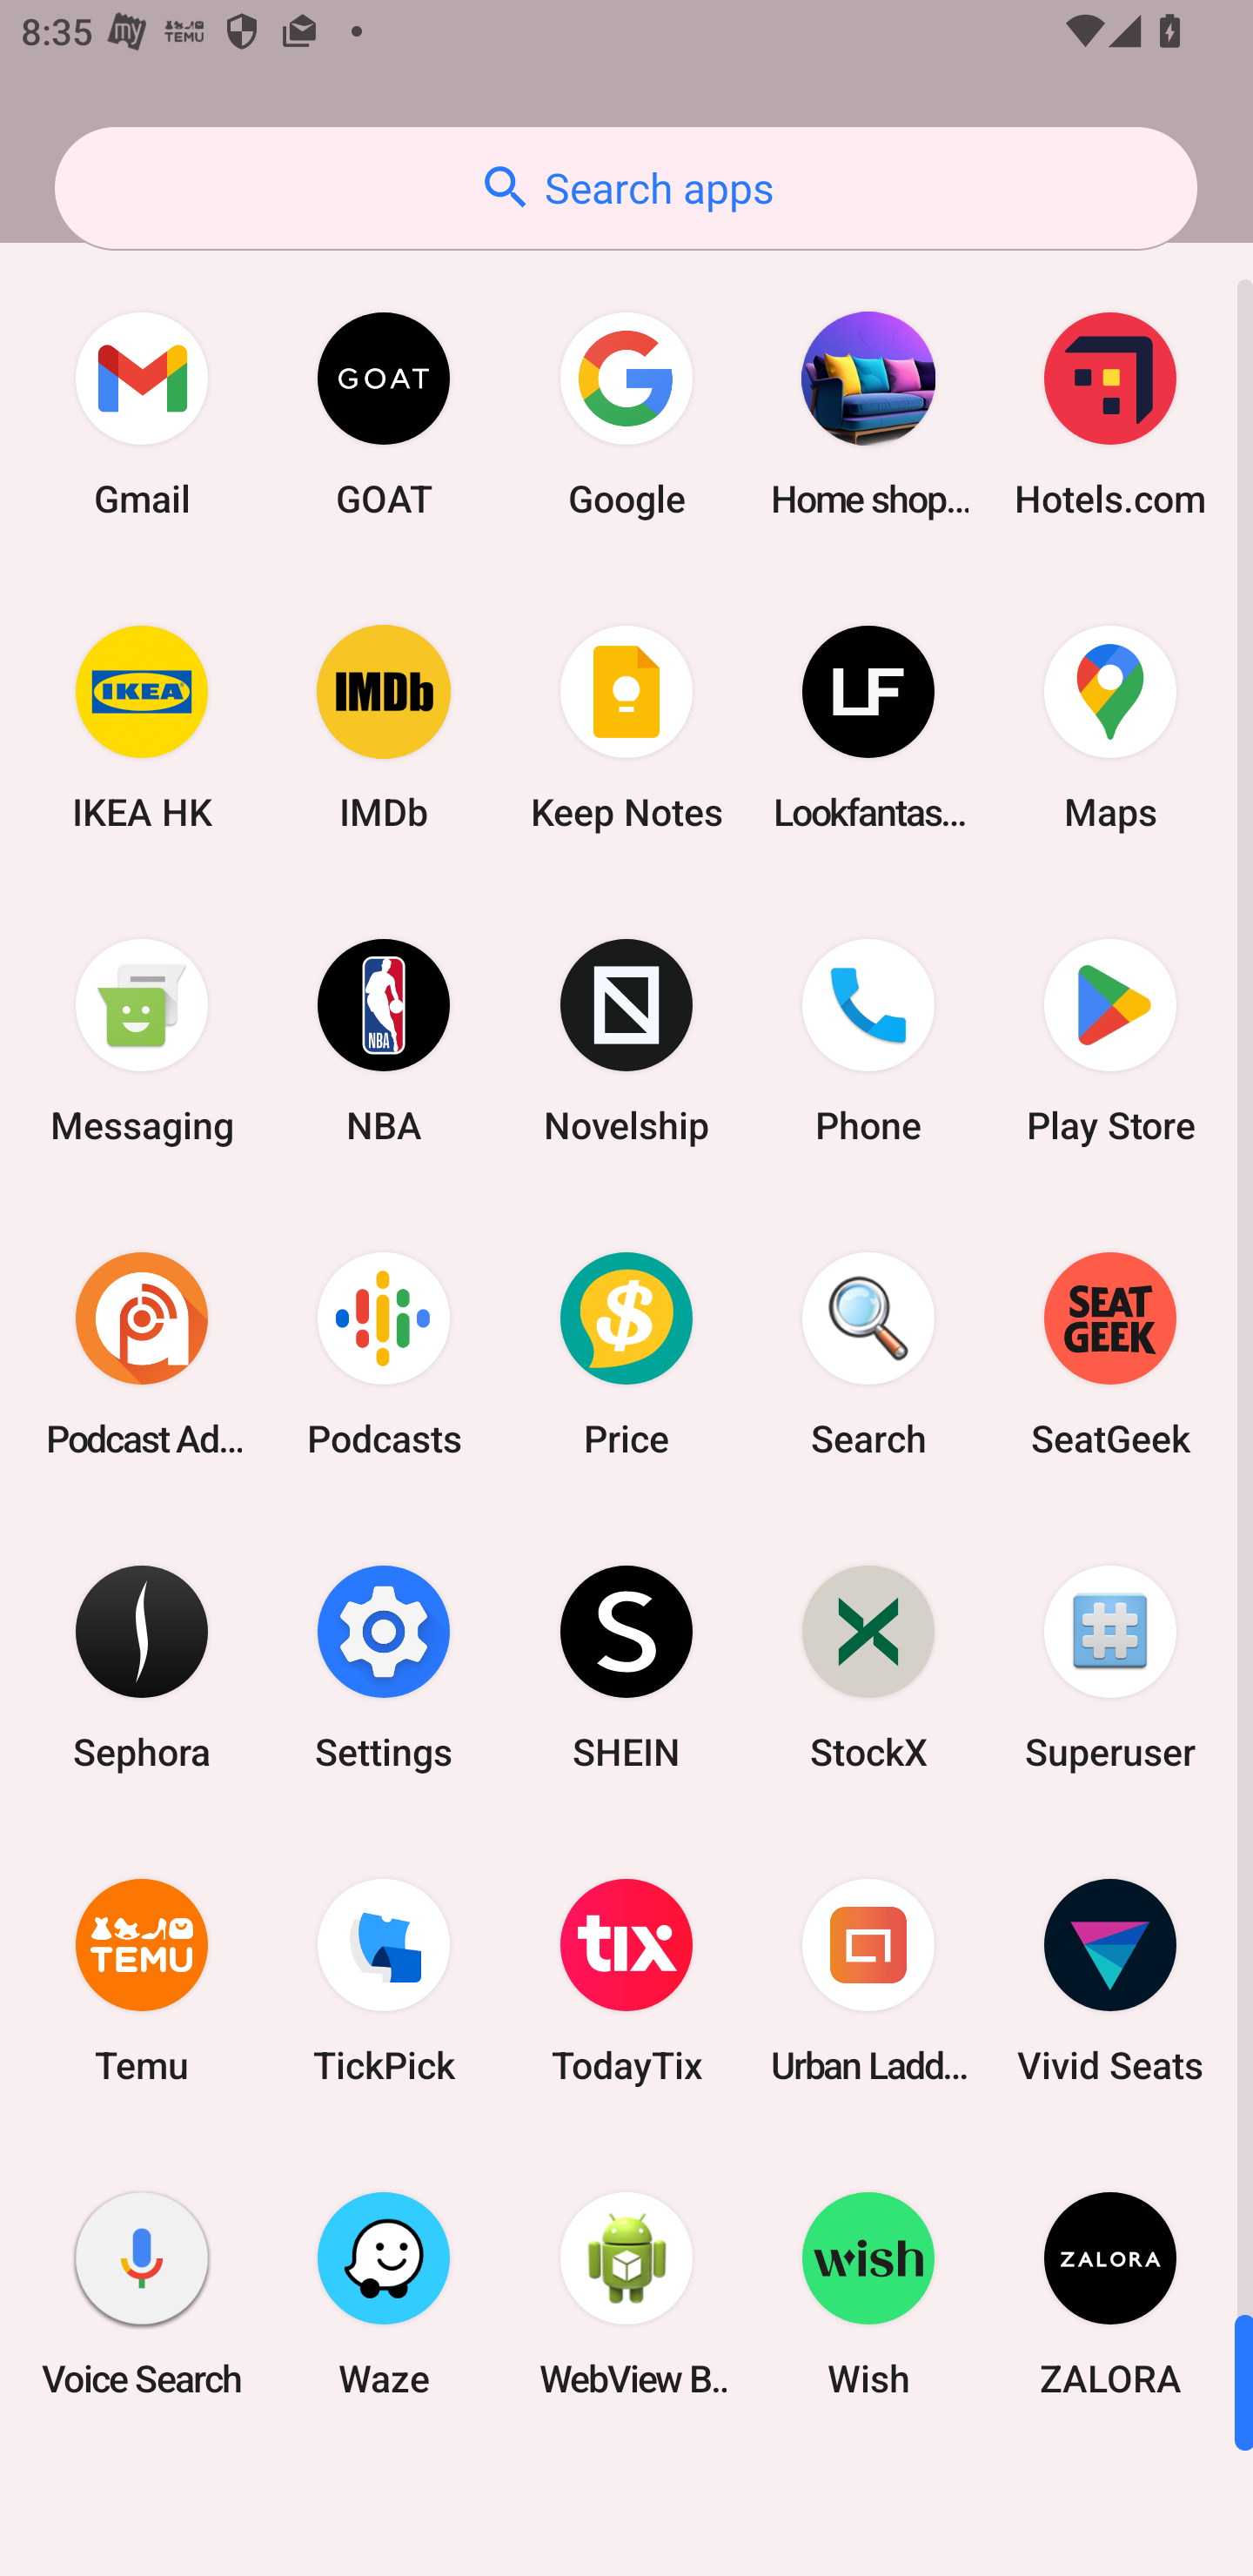 The width and height of the screenshot is (1253, 2576). Describe the element at coordinates (626, 1041) in the screenshot. I see `Novelship` at that location.